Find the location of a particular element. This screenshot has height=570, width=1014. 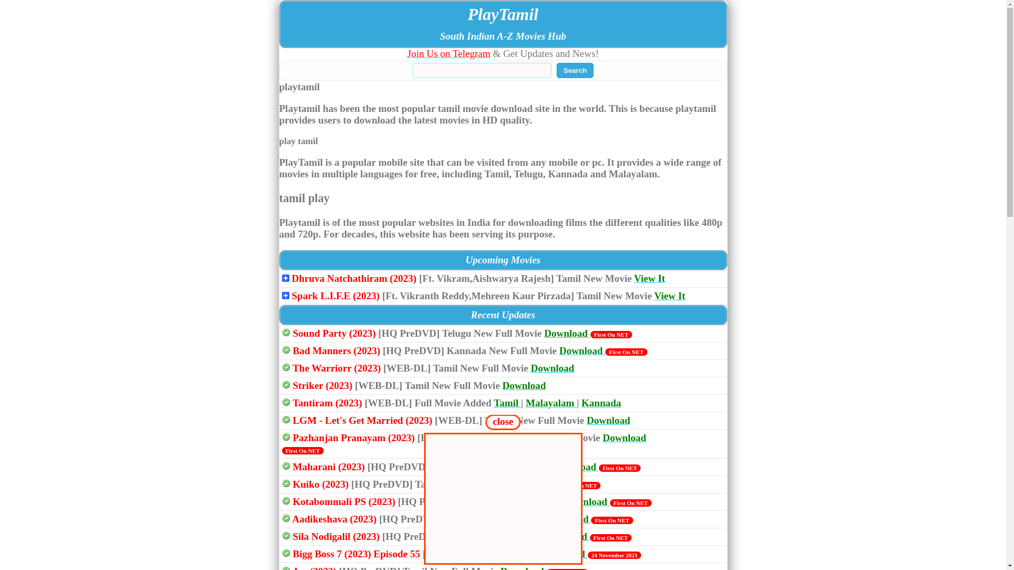

View It is located at coordinates (670, 296).